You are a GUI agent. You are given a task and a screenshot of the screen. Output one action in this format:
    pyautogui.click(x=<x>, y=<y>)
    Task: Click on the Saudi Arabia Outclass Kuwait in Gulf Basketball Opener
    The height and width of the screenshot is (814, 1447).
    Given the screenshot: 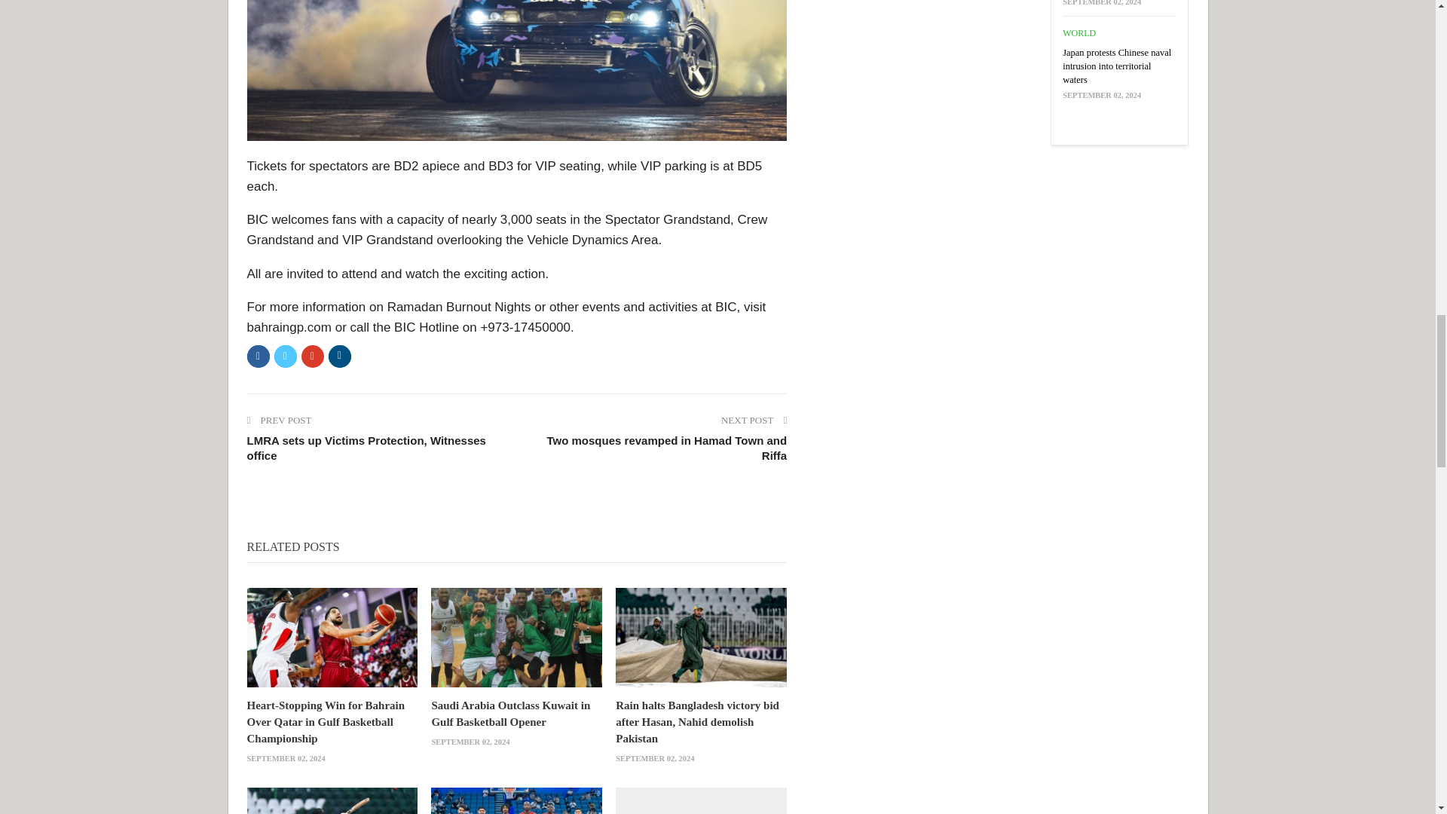 What is the action you would take?
    pyautogui.click(x=511, y=713)
    